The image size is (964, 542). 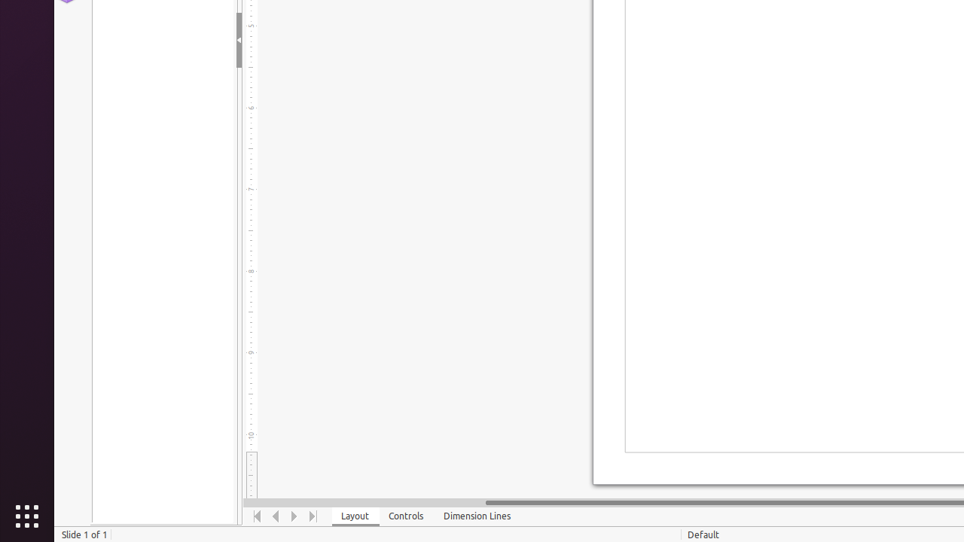 I want to click on Layout, so click(x=355, y=516).